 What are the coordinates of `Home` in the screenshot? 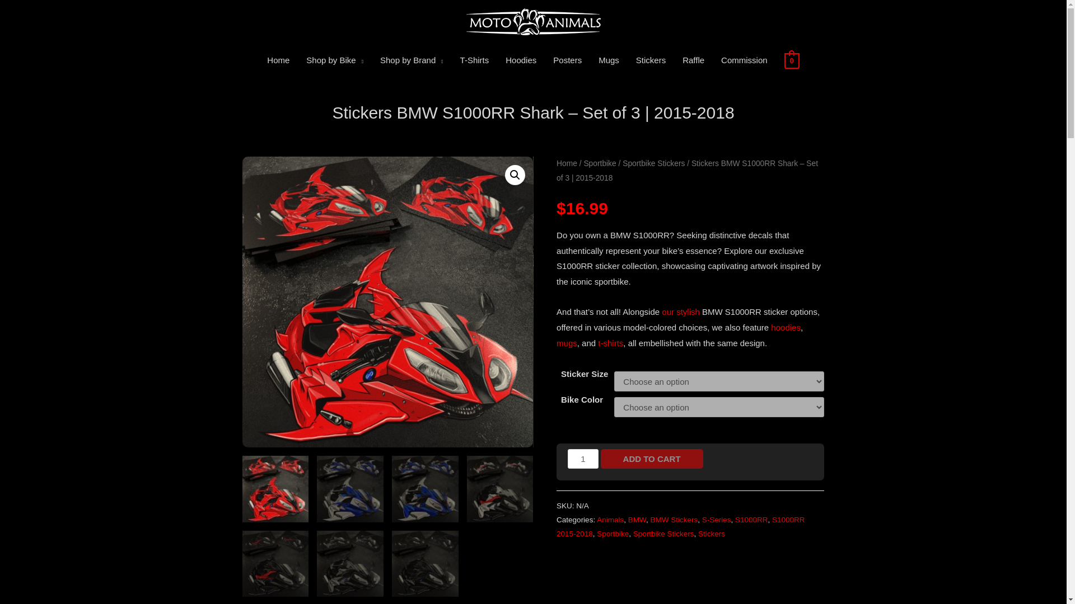 It's located at (278, 60).